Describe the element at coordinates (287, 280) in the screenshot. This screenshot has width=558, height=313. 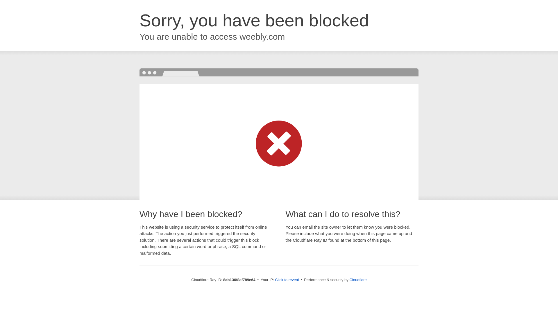
I see `Click to reveal` at that location.